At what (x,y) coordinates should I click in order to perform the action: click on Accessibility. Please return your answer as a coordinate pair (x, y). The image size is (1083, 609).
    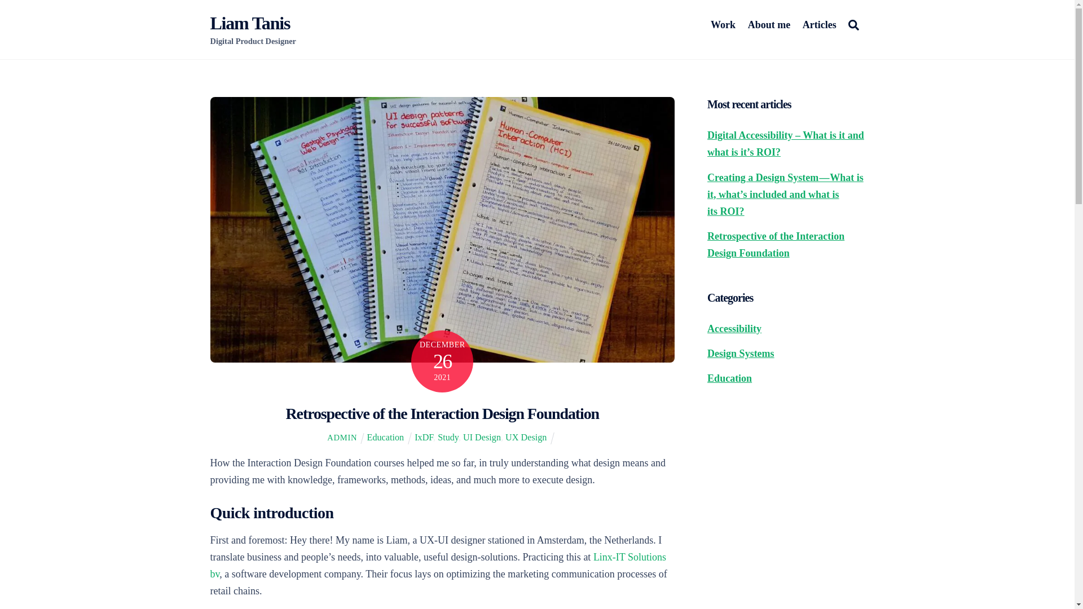
    Looking at the image, I should click on (734, 328).